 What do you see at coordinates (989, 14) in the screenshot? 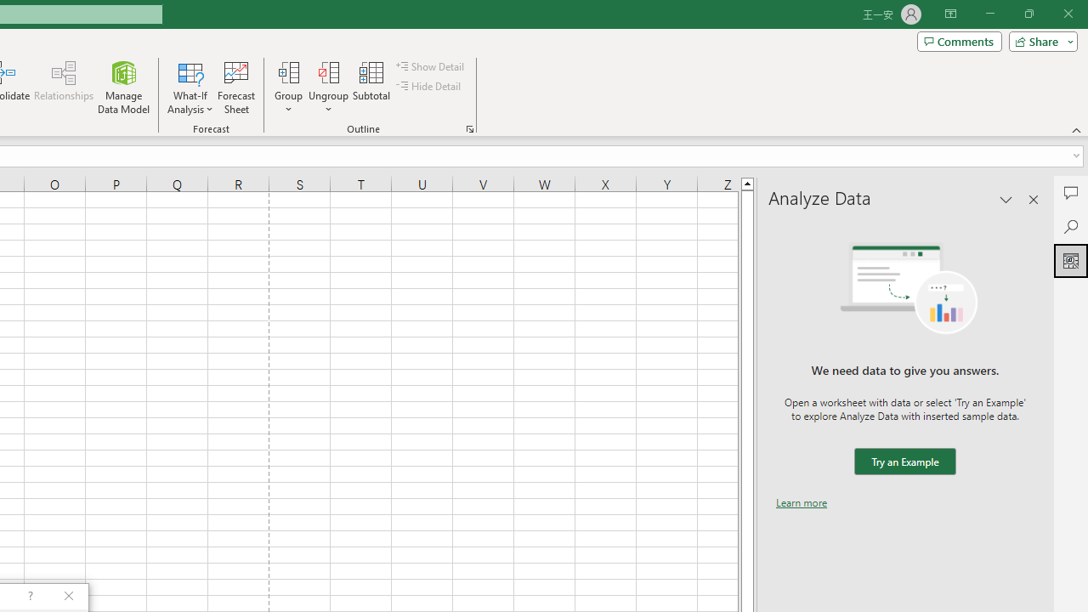
I see `Minimize` at bounding box center [989, 14].